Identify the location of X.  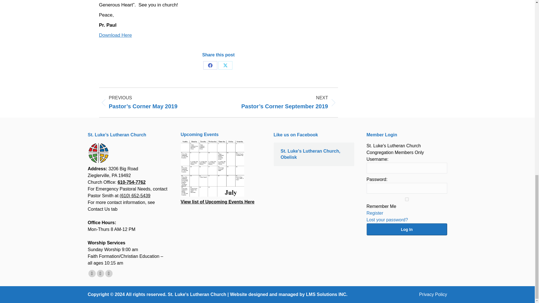
(225, 65).